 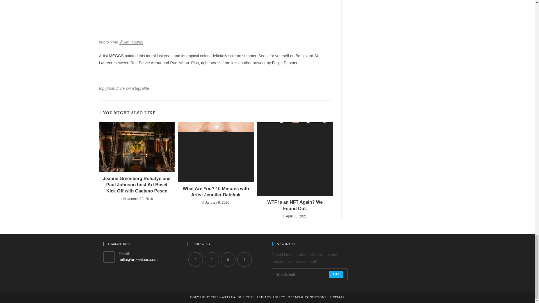 I want to click on WTF is an NFT Again? We Found Out., so click(x=295, y=205).